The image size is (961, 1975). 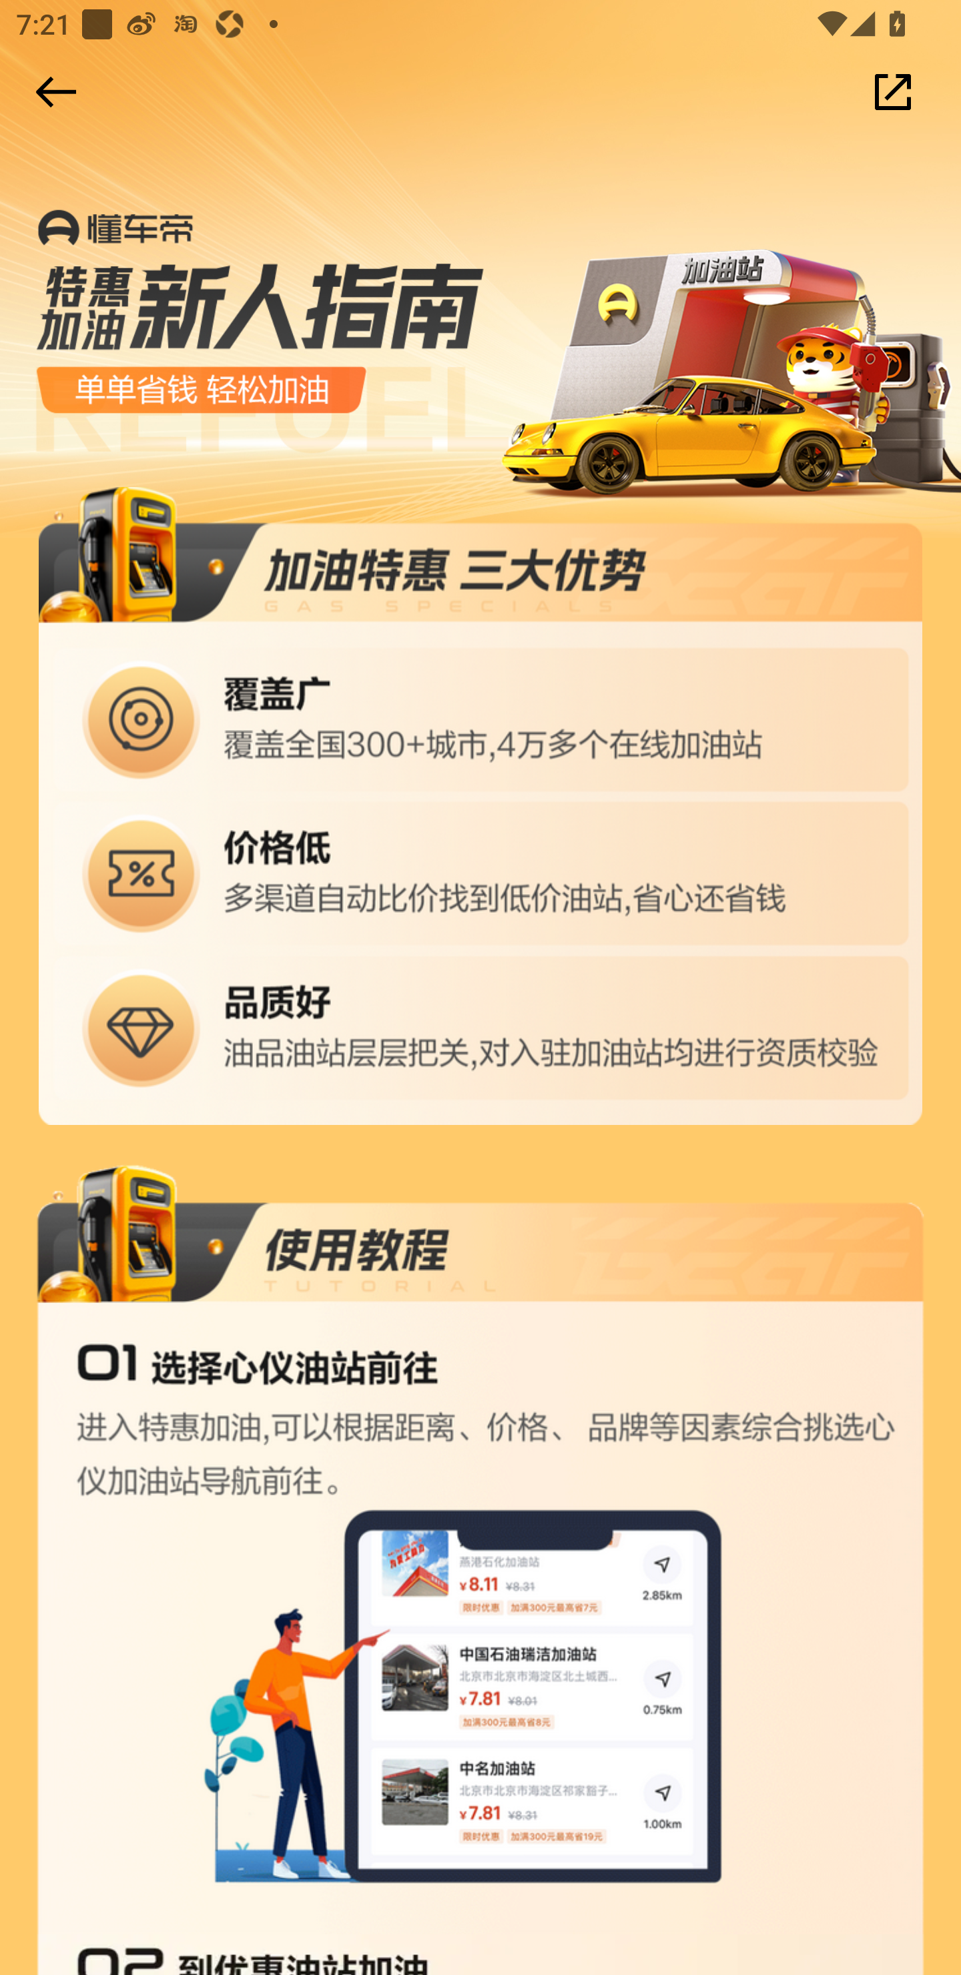 What do you see at coordinates (480, 1549) in the screenshot?
I see `28d5ae37d49c4cdeabbe0b11ee1860a1~750x0` at bounding box center [480, 1549].